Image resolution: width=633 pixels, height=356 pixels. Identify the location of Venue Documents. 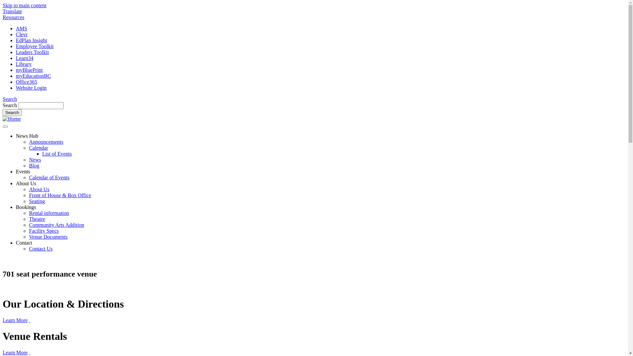
(48, 237).